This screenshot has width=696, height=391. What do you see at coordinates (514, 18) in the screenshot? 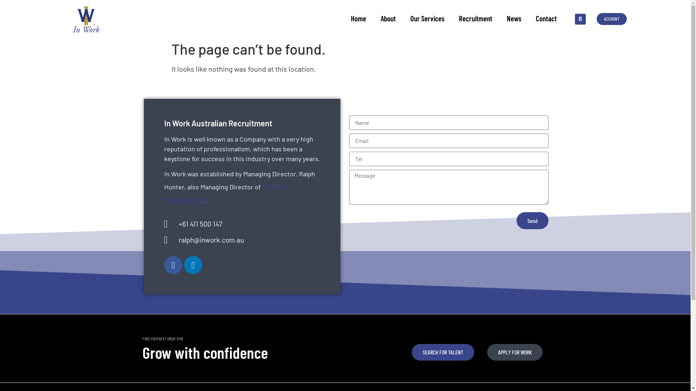
I see `News` at bounding box center [514, 18].